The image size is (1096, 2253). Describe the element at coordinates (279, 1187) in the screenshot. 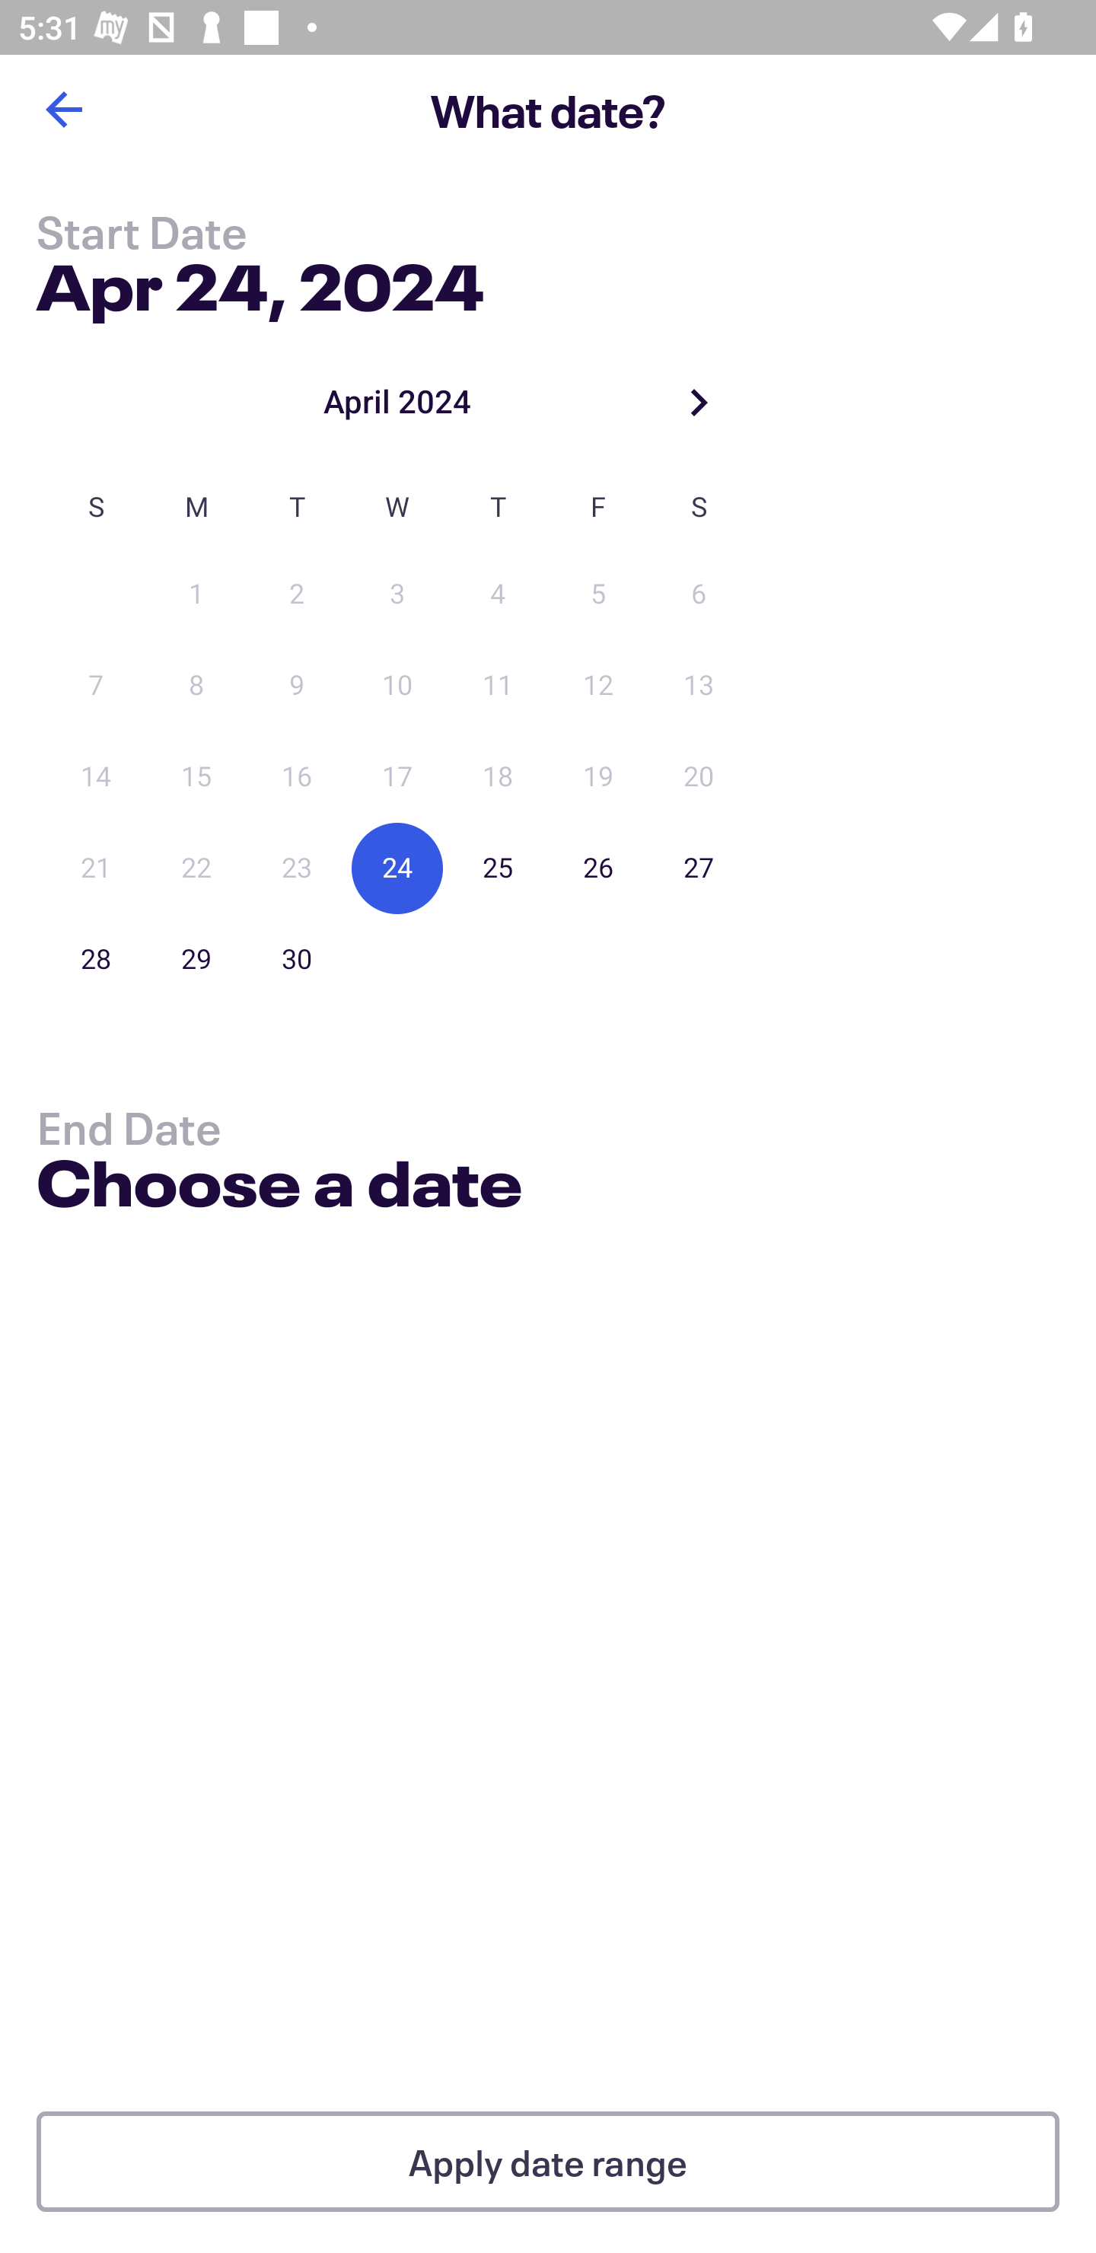

I see `Choose a date` at that location.